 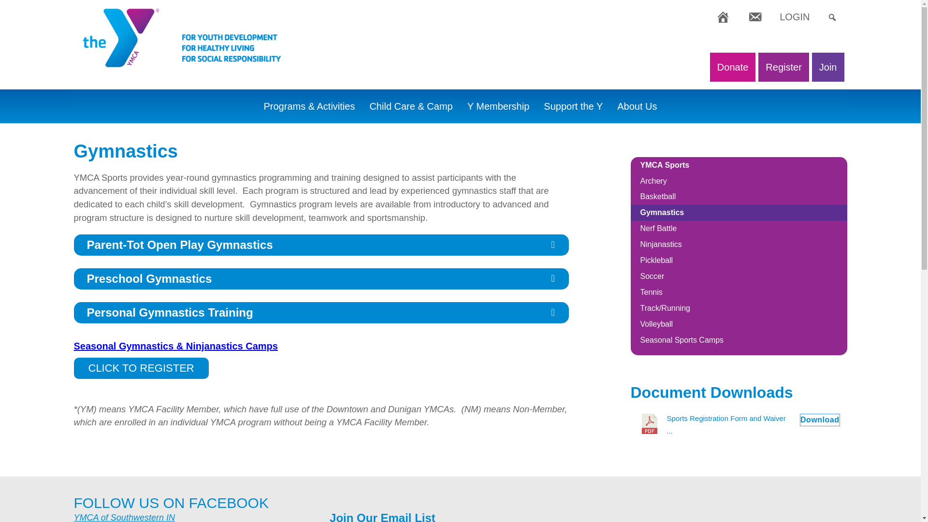 What do you see at coordinates (794, 16) in the screenshot?
I see `LOGIN` at bounding box center [794, 16].